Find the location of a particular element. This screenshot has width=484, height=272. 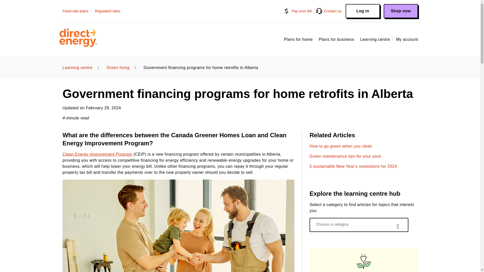

Contact us is located at coordinates (329, 11).